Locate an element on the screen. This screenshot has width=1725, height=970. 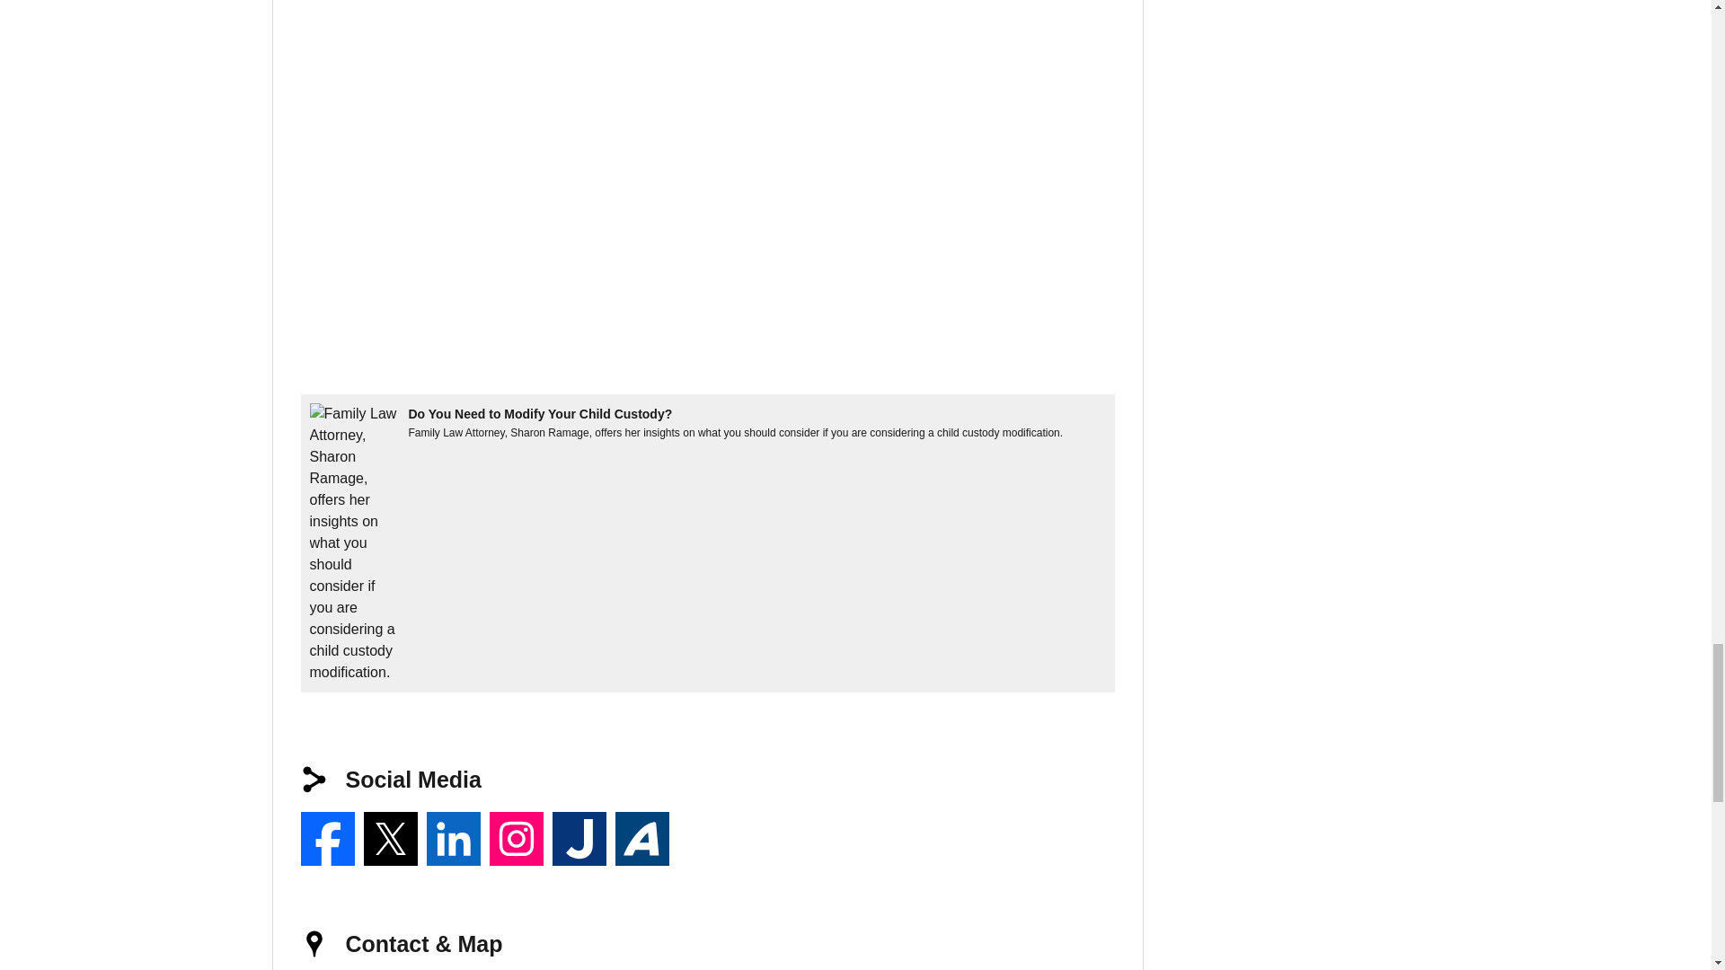
Facebook is located at coordinates (327, 839).